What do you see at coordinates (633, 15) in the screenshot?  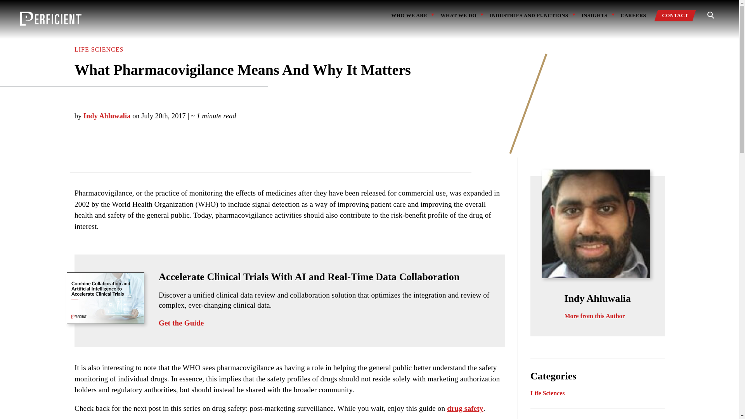 I see `CAREERS` at bounding box center [633, 15].